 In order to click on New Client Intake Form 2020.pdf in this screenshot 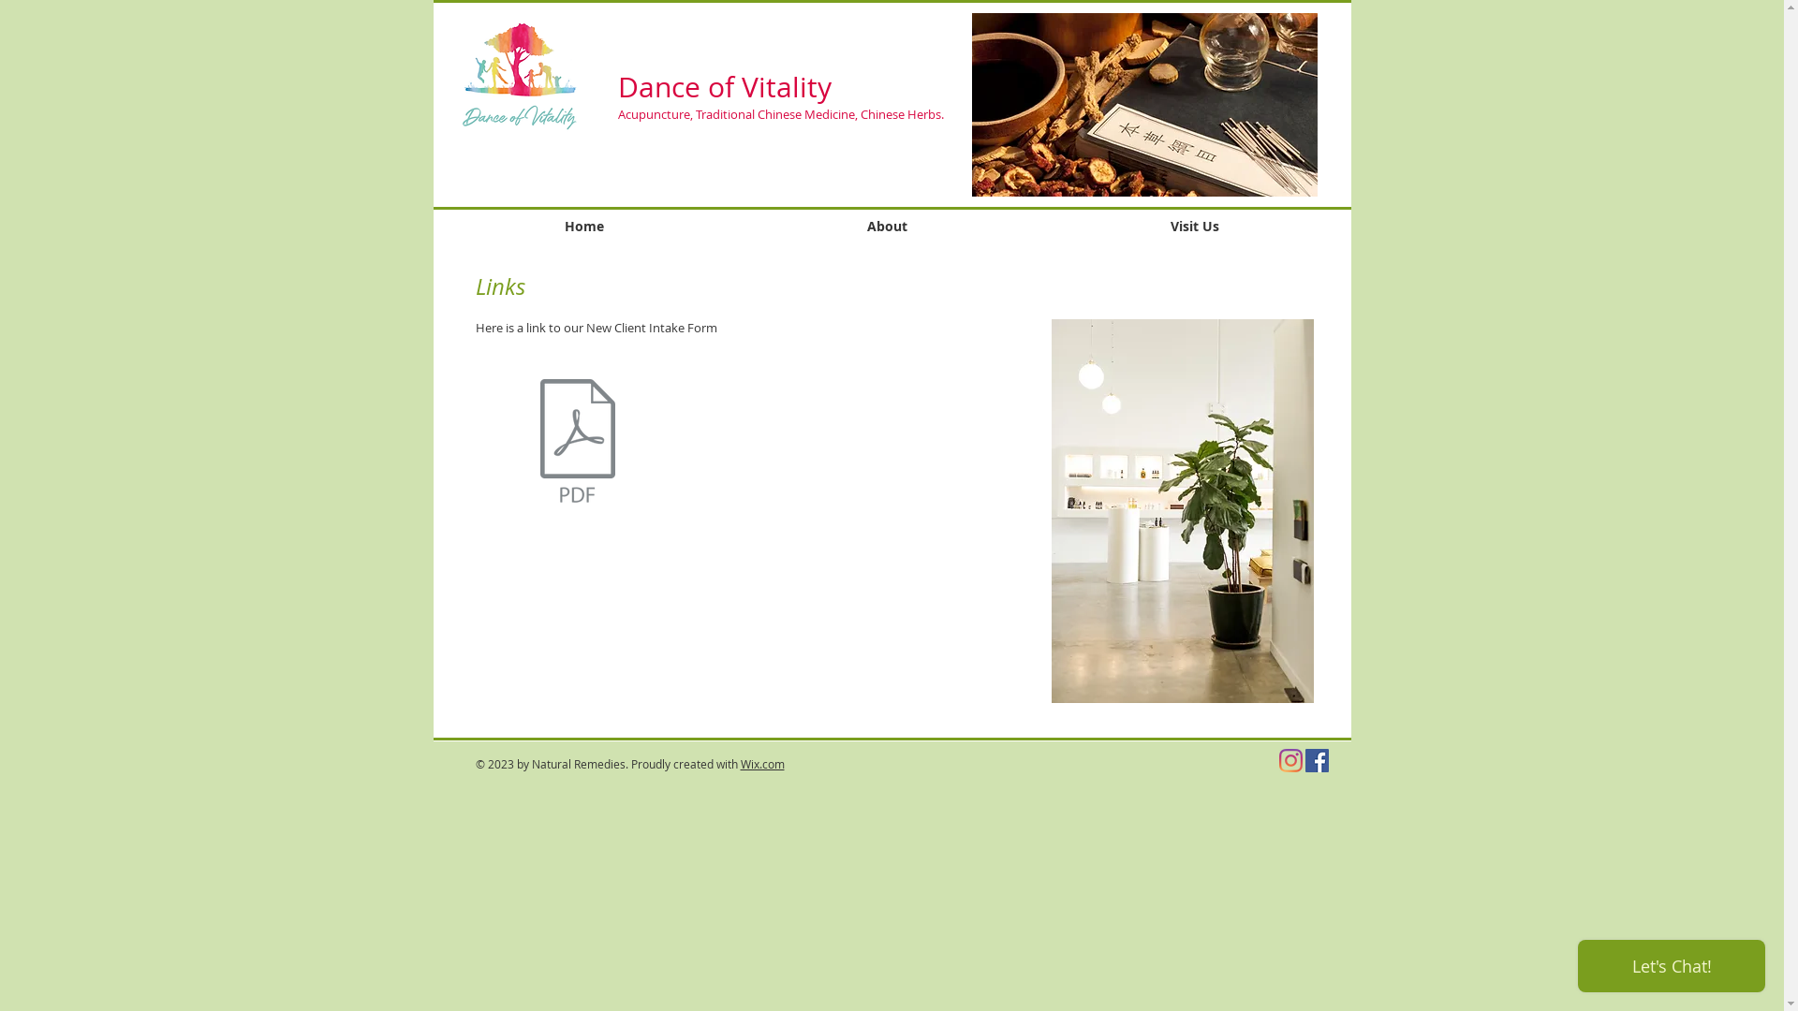, I will do `click(578, 444)`.